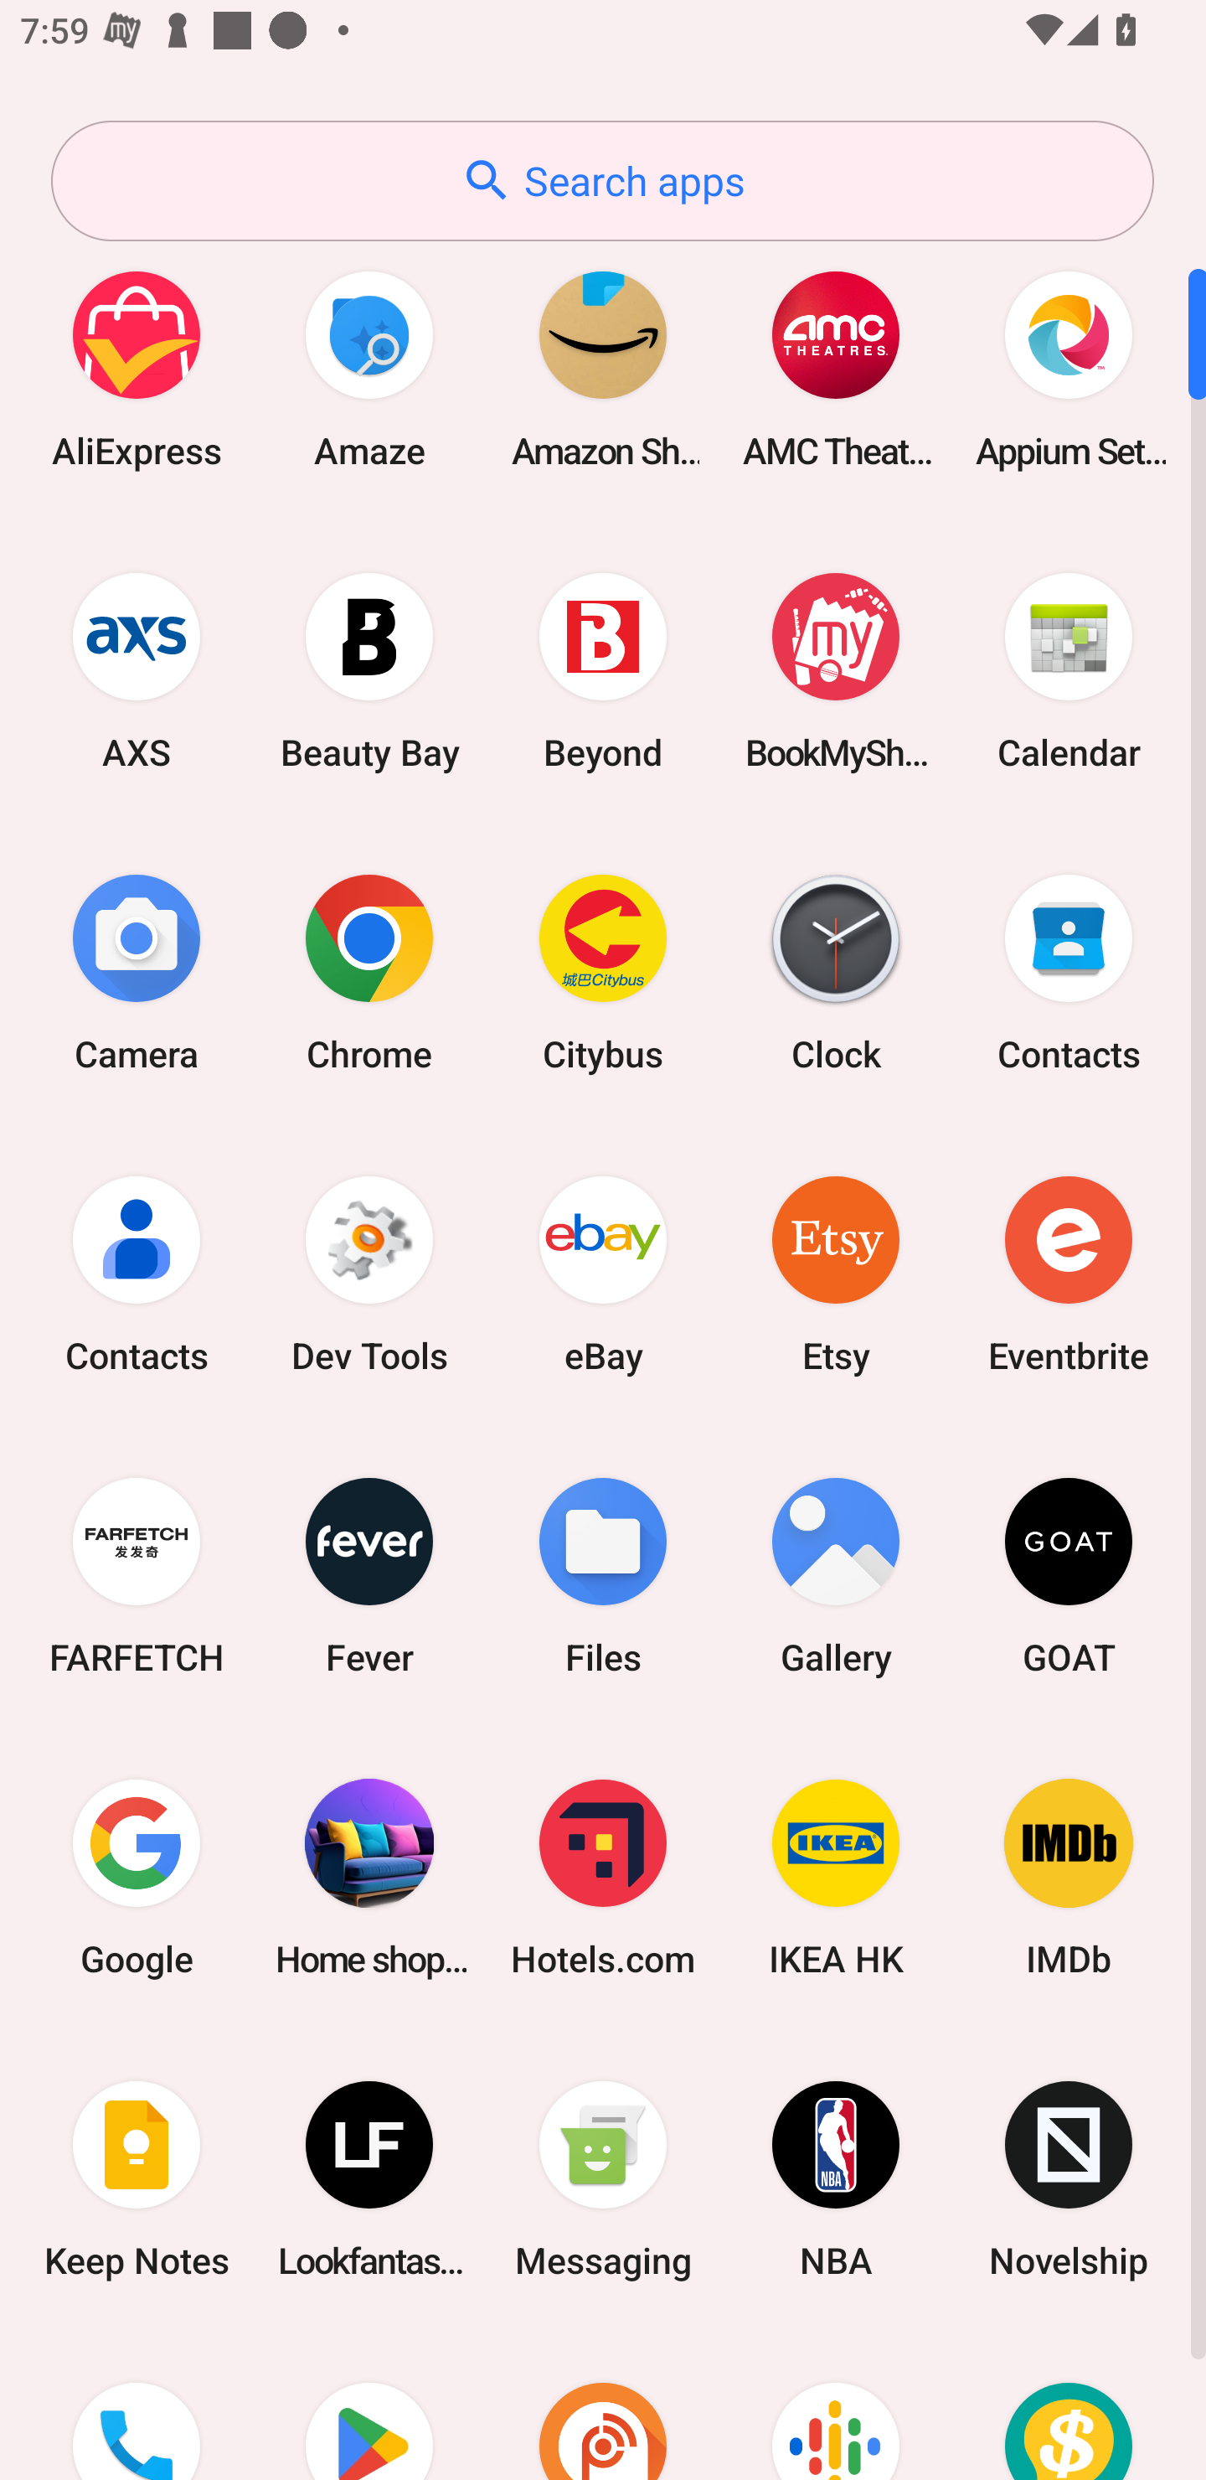 Image resolution: width=1206 pixels, height=2480 pixels. What do you see at coordinates (836, 1575) in the screenshot?
I see `Gallery` at bounding box center [836, 1575].